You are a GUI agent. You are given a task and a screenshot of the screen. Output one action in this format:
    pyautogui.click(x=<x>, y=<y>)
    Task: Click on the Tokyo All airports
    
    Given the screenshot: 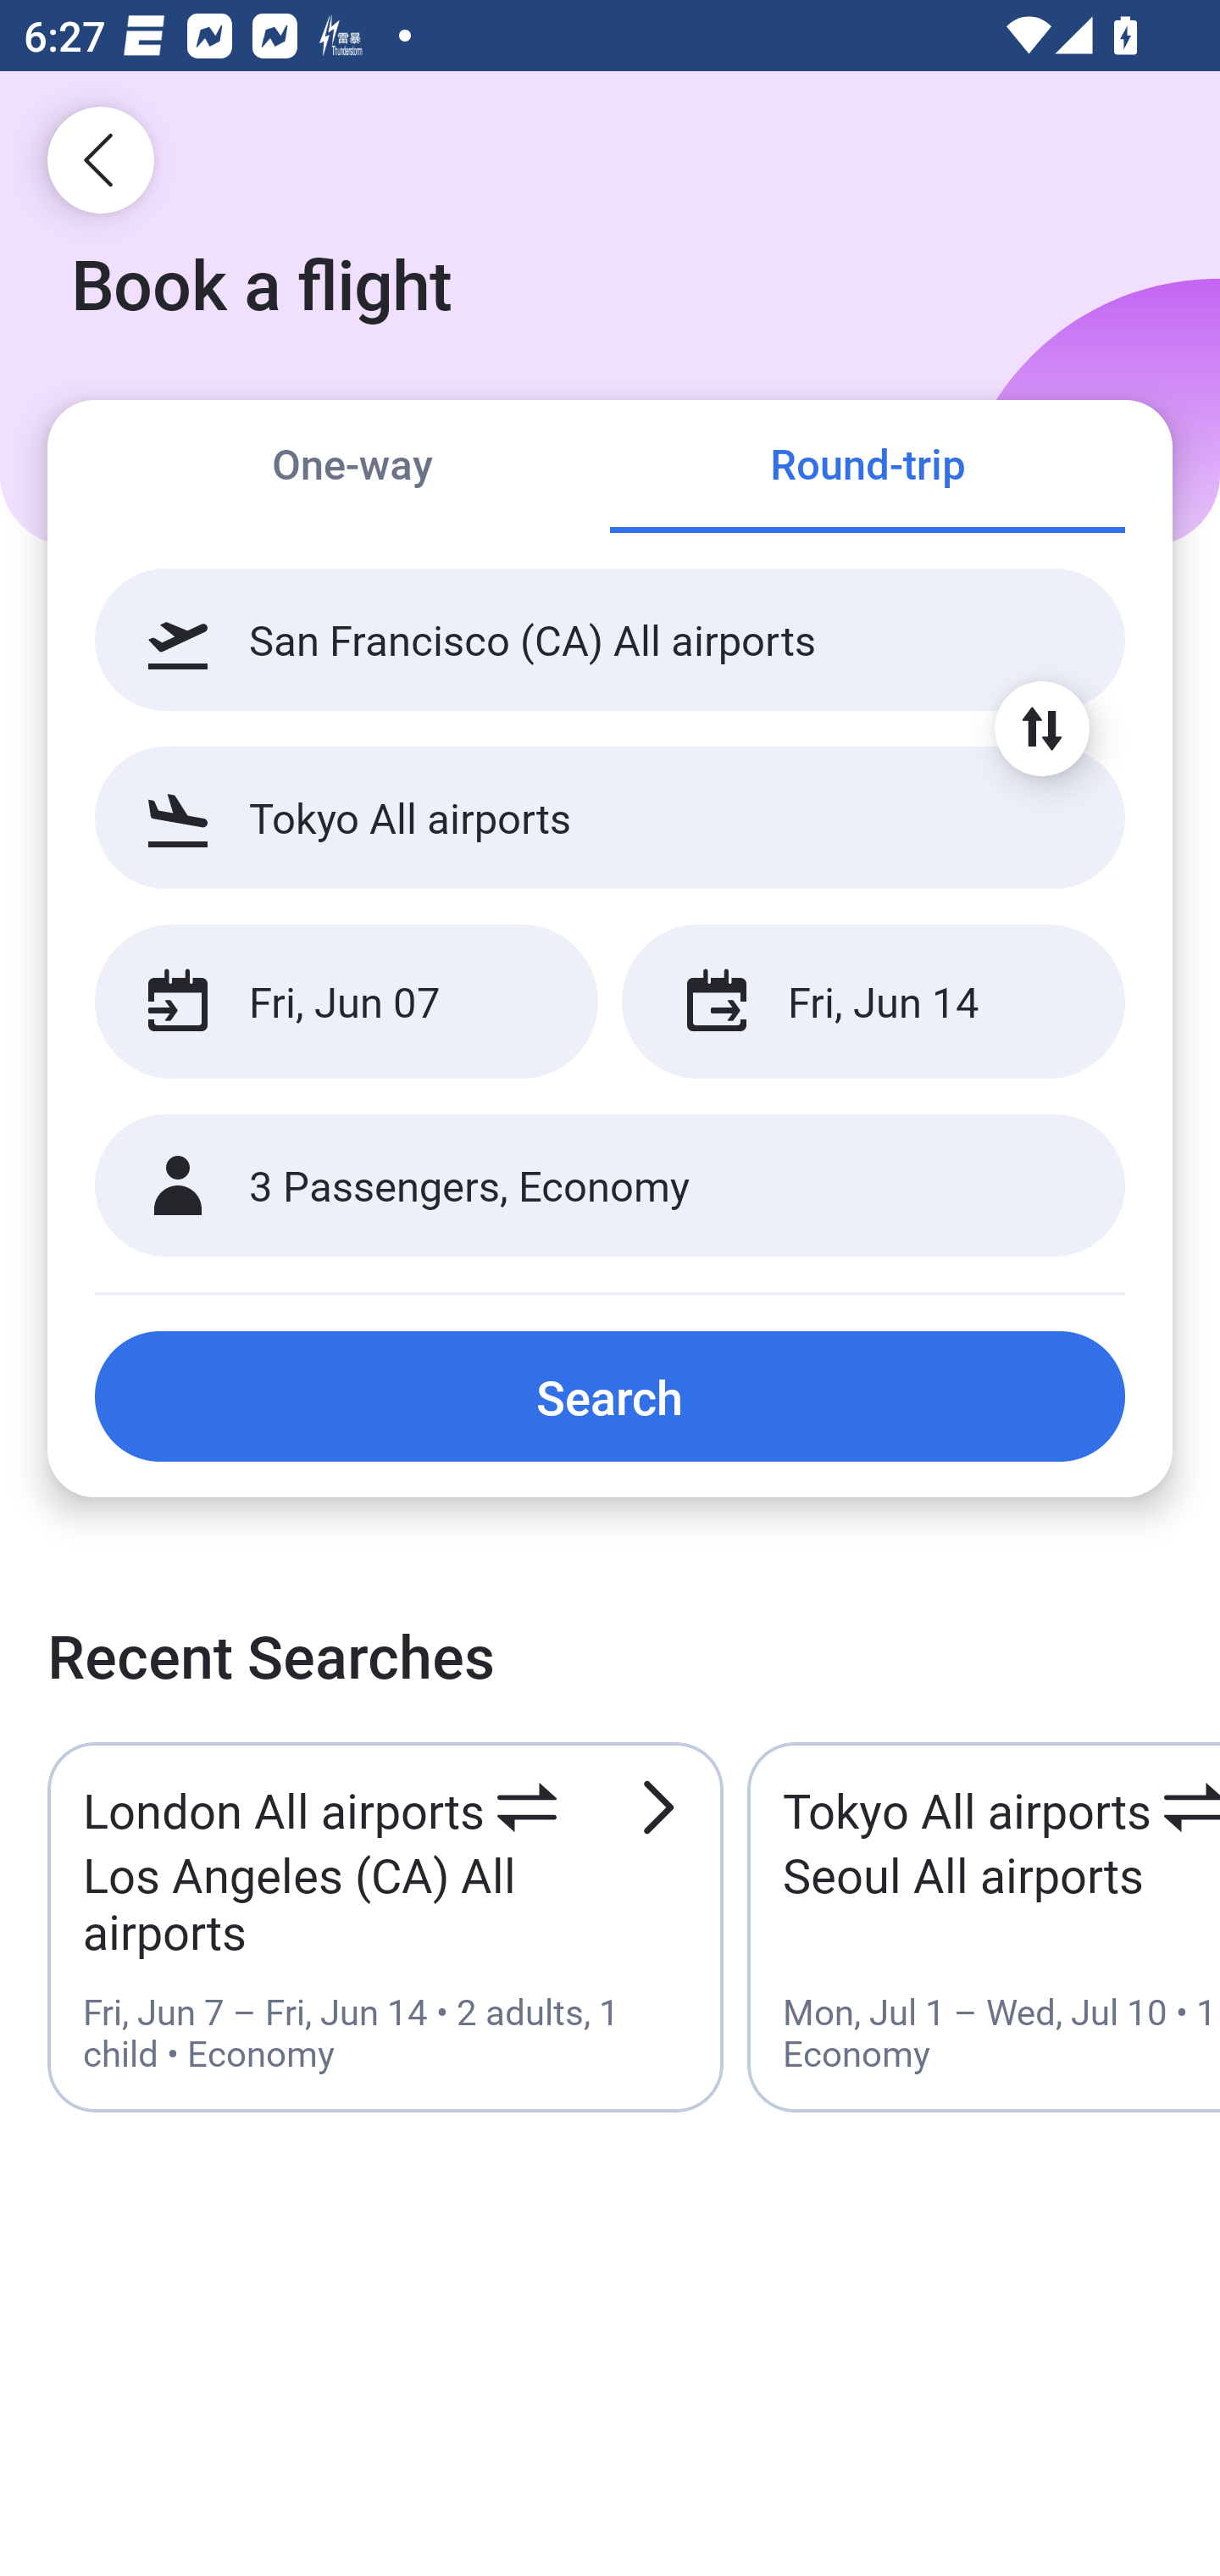 What is the action you would take?
    pyautogui.click(x=610, y=817)
    